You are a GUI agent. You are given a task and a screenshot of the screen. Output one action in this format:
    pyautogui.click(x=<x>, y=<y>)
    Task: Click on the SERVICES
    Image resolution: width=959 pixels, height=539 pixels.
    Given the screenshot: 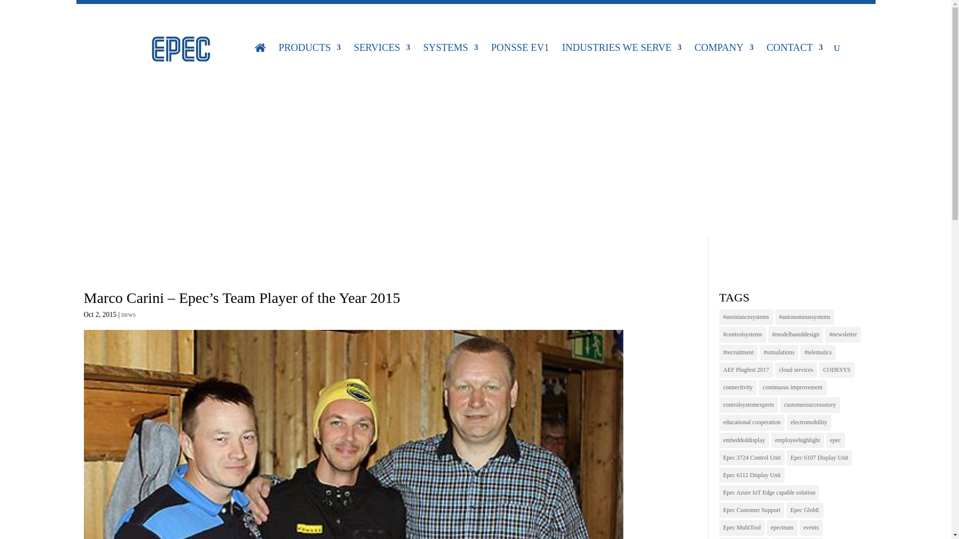 What is the action you would take?
    pyautogui.click(x=382, y=61)
    